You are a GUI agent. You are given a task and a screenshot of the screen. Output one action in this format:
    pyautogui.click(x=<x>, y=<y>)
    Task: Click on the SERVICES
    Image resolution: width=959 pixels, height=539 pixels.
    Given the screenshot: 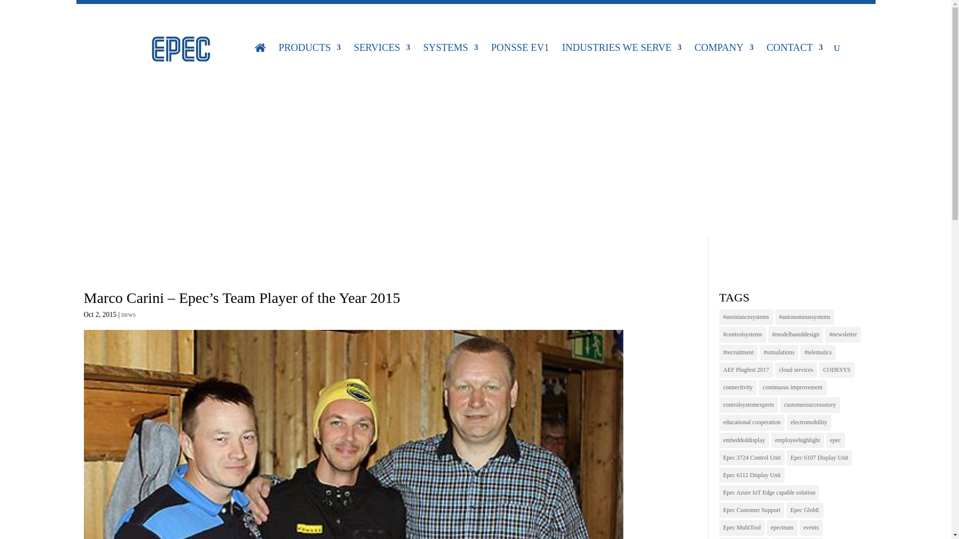 What is the action you would take?
    pyautogui.click(x=382, y=61)
    